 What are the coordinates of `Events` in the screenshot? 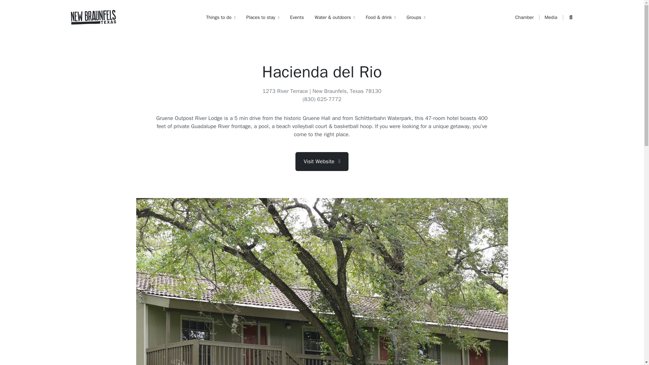 It's located at (297, 18).